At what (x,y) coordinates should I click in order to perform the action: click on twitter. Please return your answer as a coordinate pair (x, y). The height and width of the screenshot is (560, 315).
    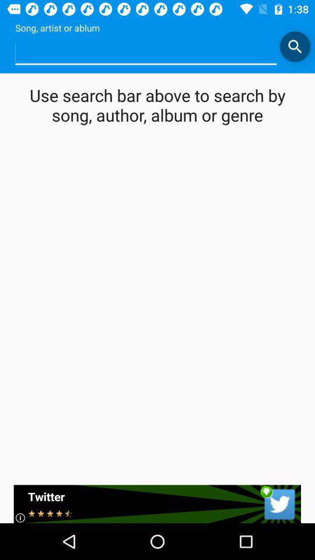
    Looking at the image, I should click on (157, 504).